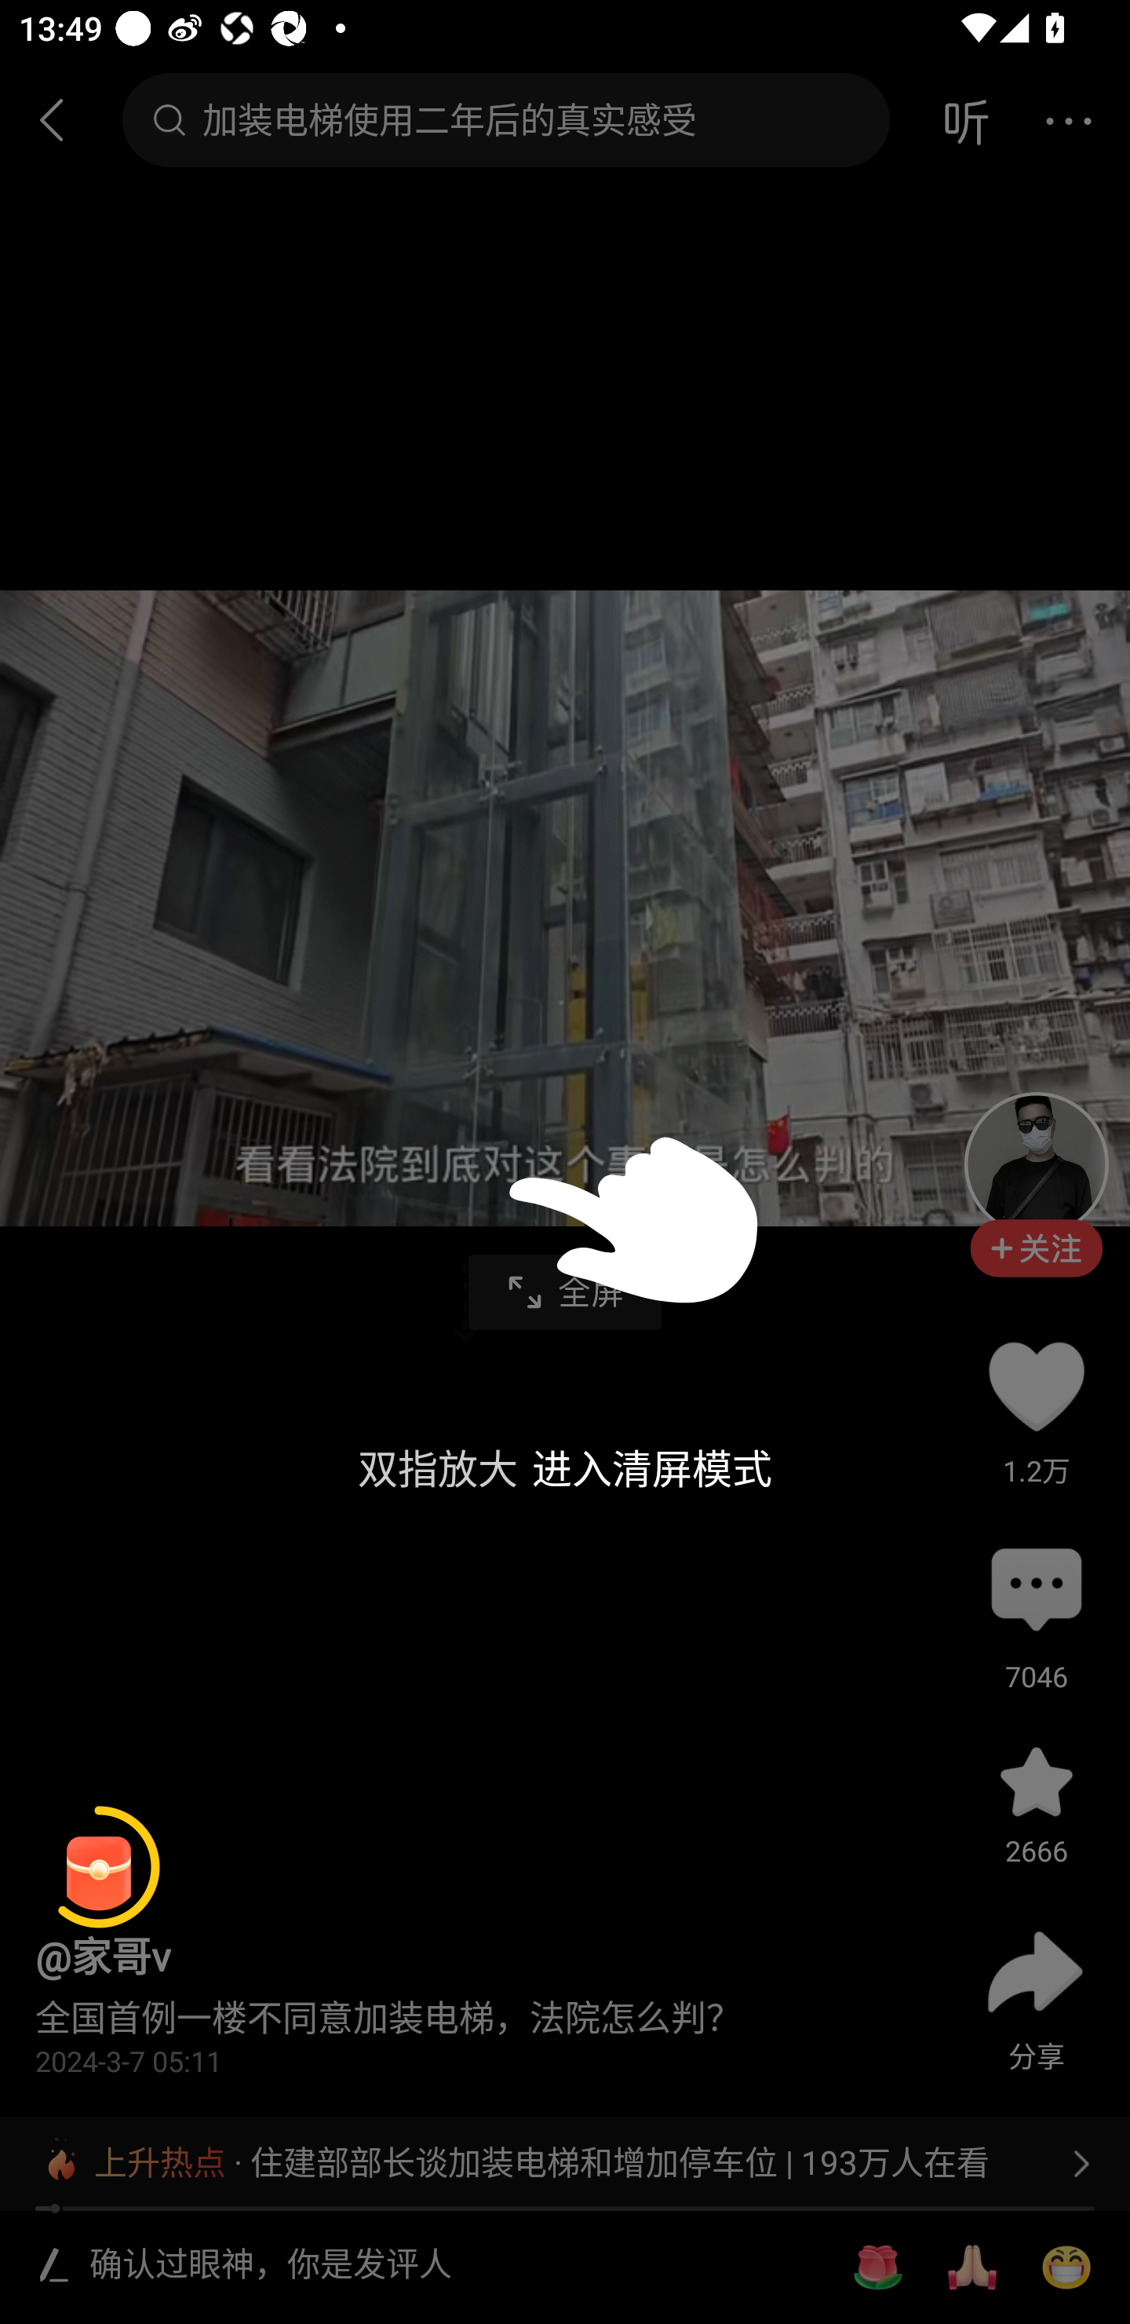 This screenshot has width=1130, height=2324. I want to click on 头像, so click(1036, 1164).